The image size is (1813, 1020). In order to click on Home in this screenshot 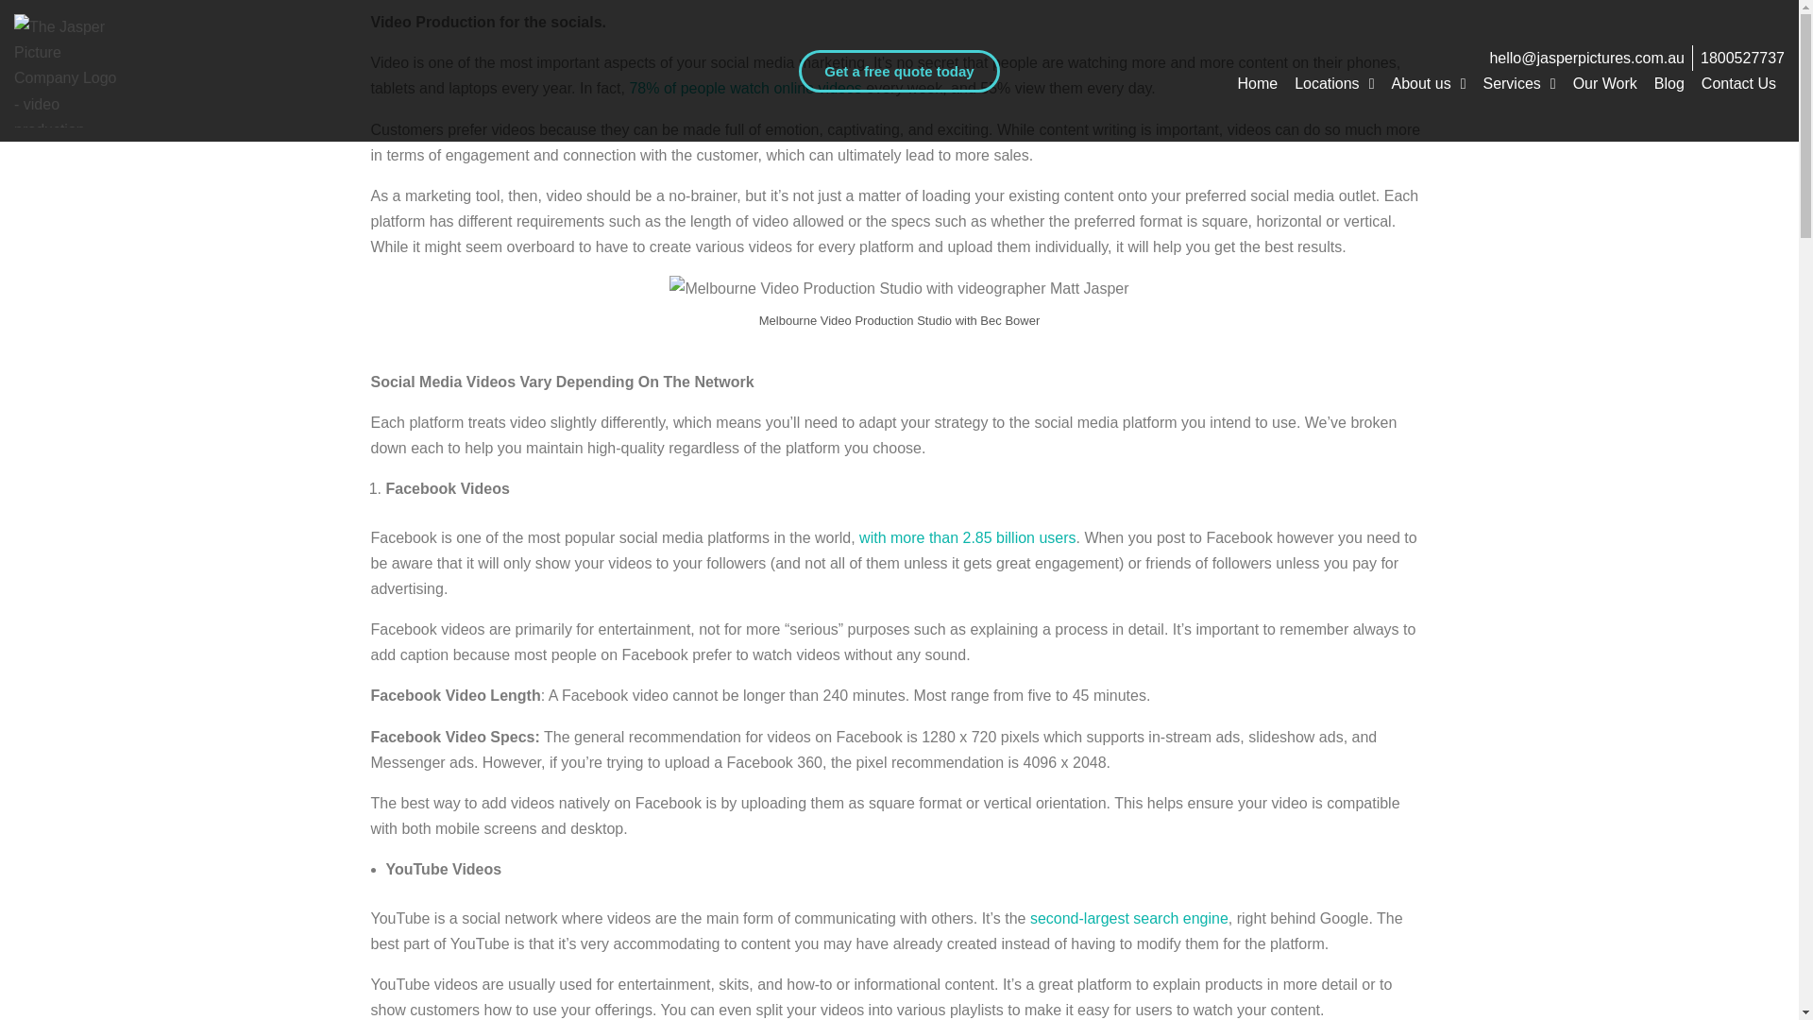, I will do `click(1257, 83)`.